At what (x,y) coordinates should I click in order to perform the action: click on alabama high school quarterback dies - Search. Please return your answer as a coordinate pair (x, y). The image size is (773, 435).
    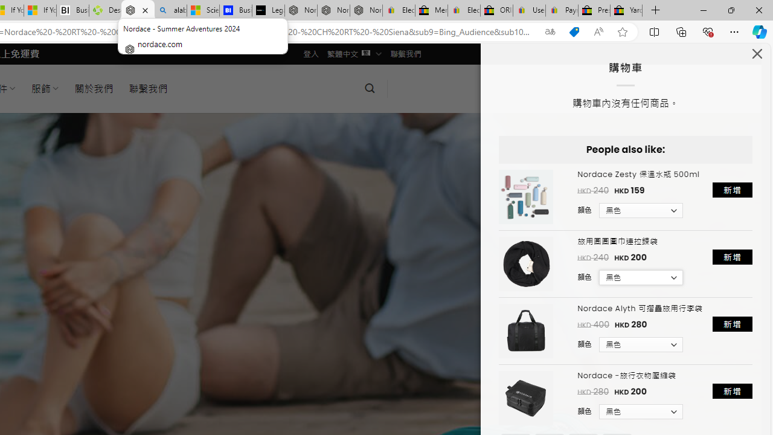
    Looking at the image, I should click on (170, 11).